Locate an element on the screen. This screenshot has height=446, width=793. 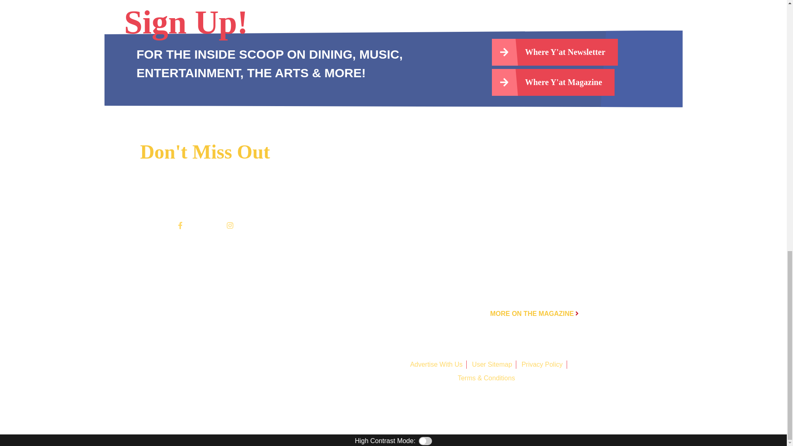
YouTube is located at coordinates (213, 225).